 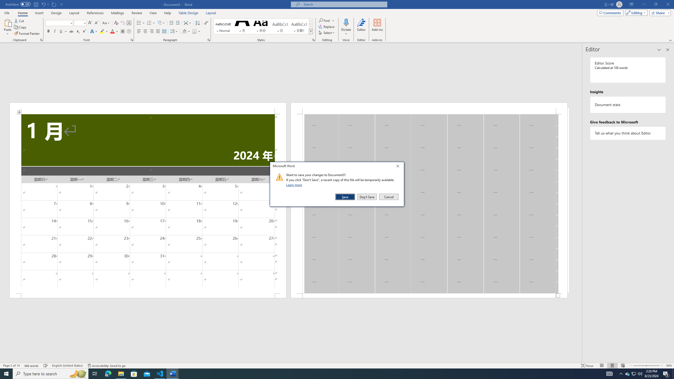 I want to click on Type here to search, so click(x=51, y=374).